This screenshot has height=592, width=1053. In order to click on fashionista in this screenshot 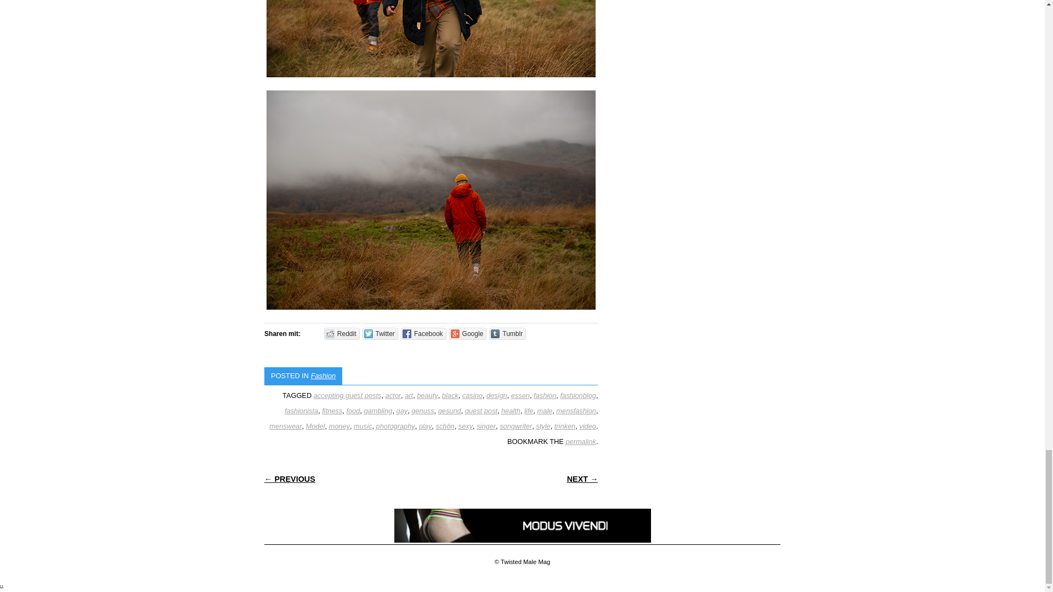, I will do `click(301, 411)`.